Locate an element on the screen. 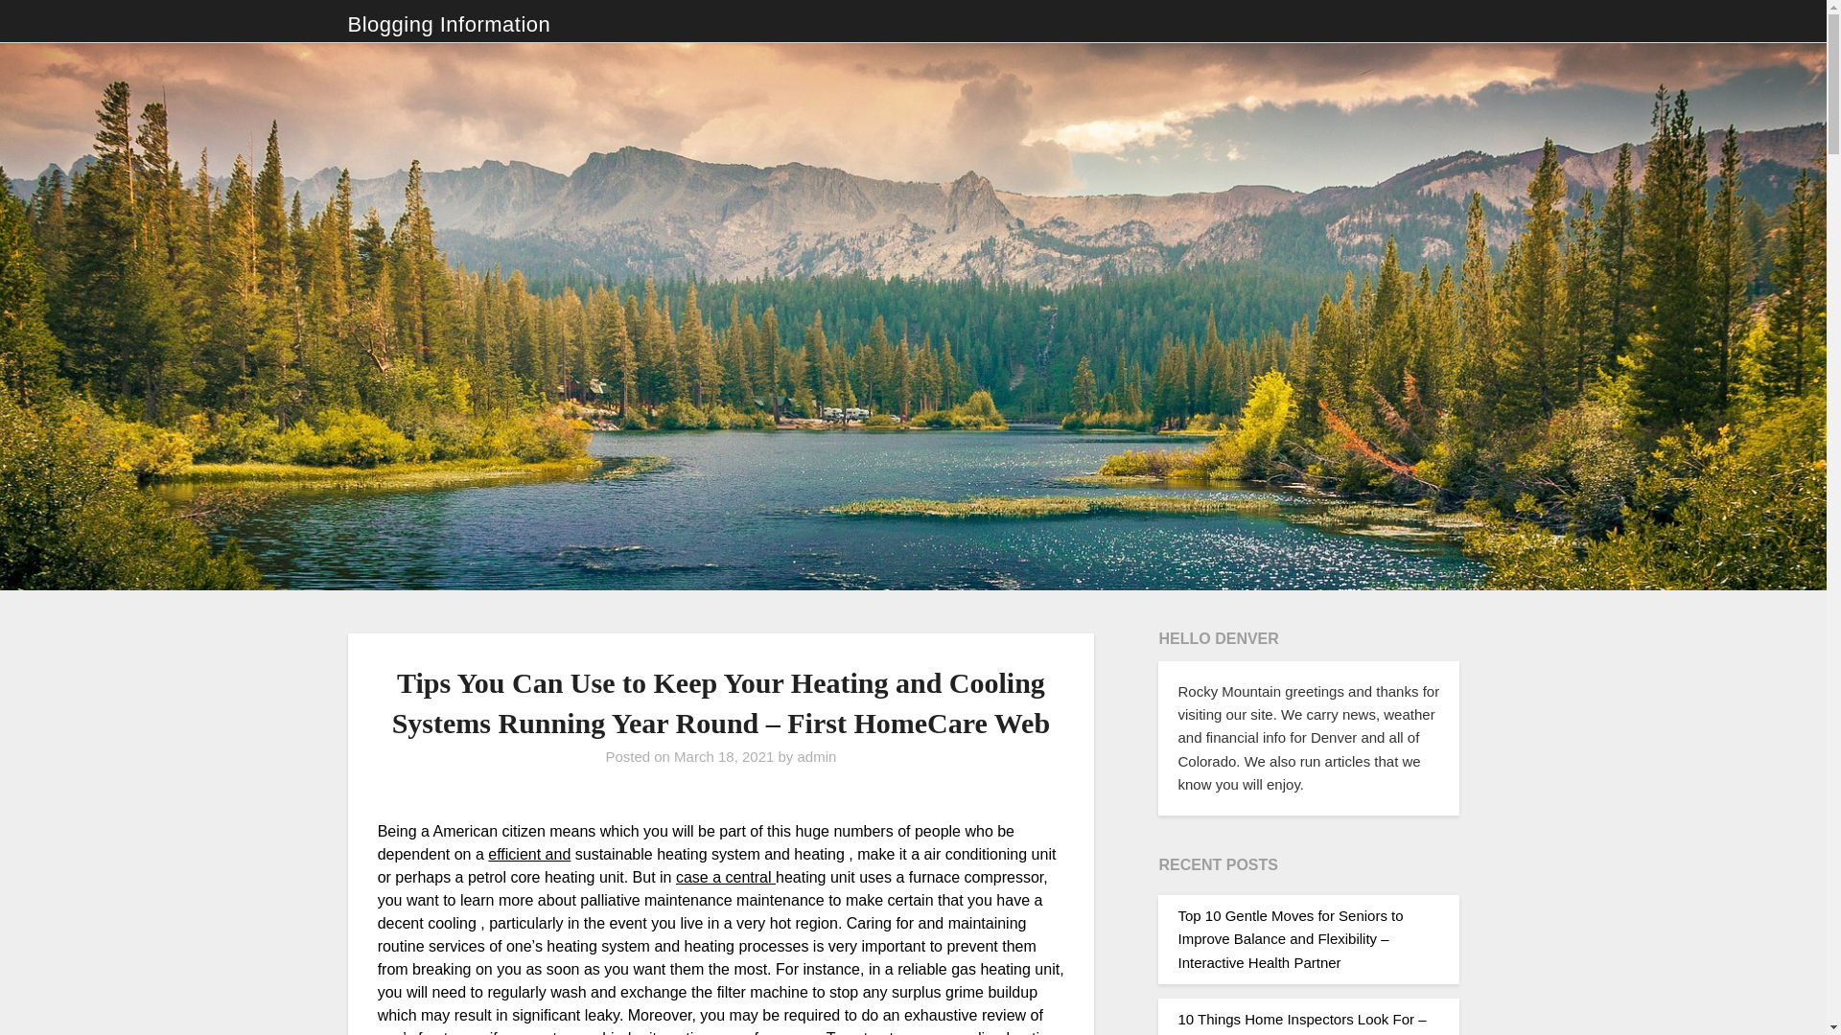 The image size is (1841, 1035). March 18, 2021 is located at coordinates (723, 756).